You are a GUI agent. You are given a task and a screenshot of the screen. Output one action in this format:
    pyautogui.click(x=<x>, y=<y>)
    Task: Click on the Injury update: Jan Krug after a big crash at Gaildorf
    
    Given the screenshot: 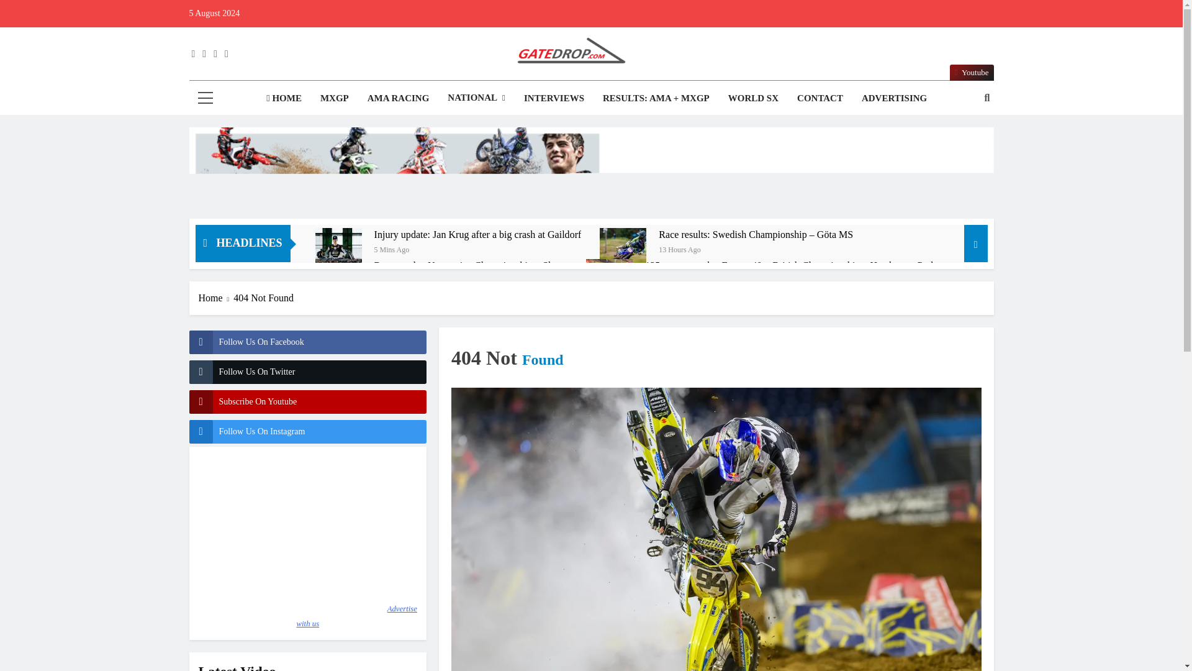 What is the action you would take?
    pyautogui.click(x=477, y=235)
    